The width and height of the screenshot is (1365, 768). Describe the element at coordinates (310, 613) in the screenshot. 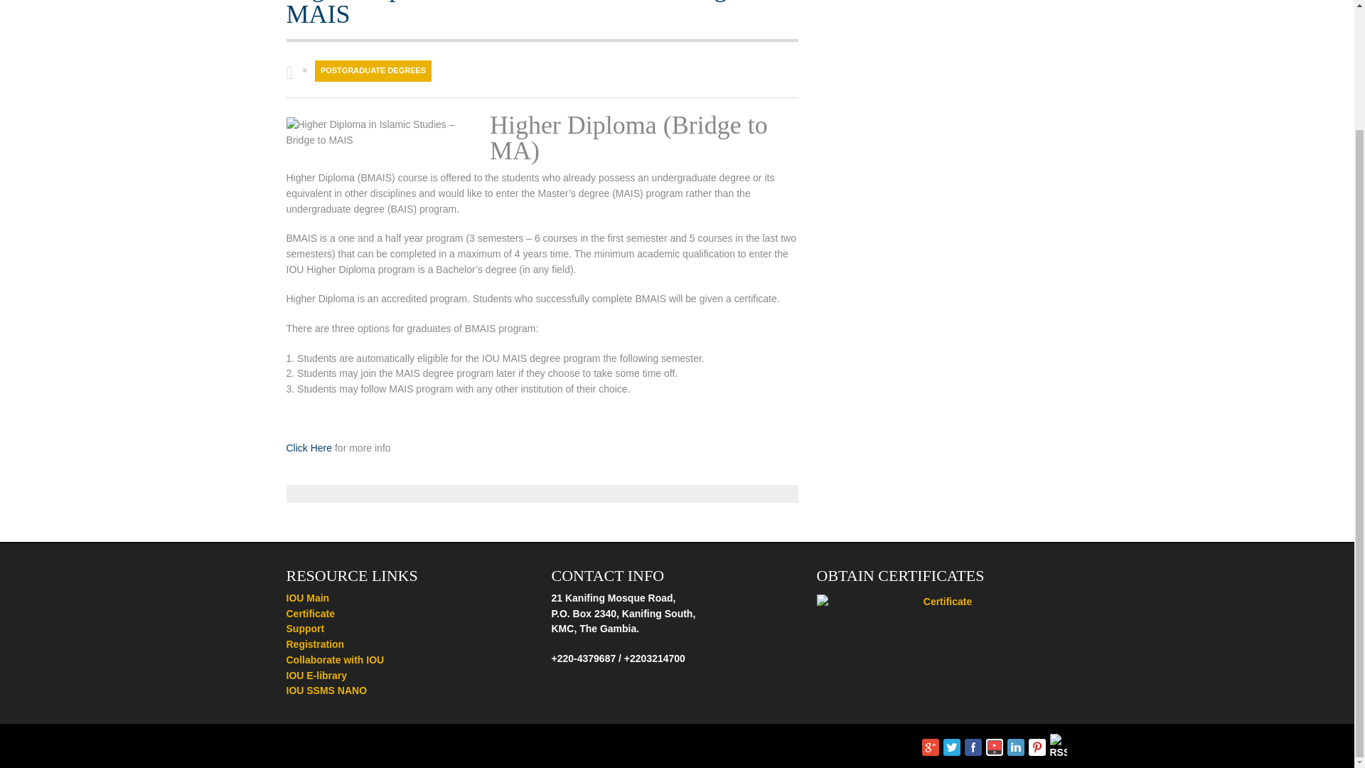

I see `Certificate` at that location.